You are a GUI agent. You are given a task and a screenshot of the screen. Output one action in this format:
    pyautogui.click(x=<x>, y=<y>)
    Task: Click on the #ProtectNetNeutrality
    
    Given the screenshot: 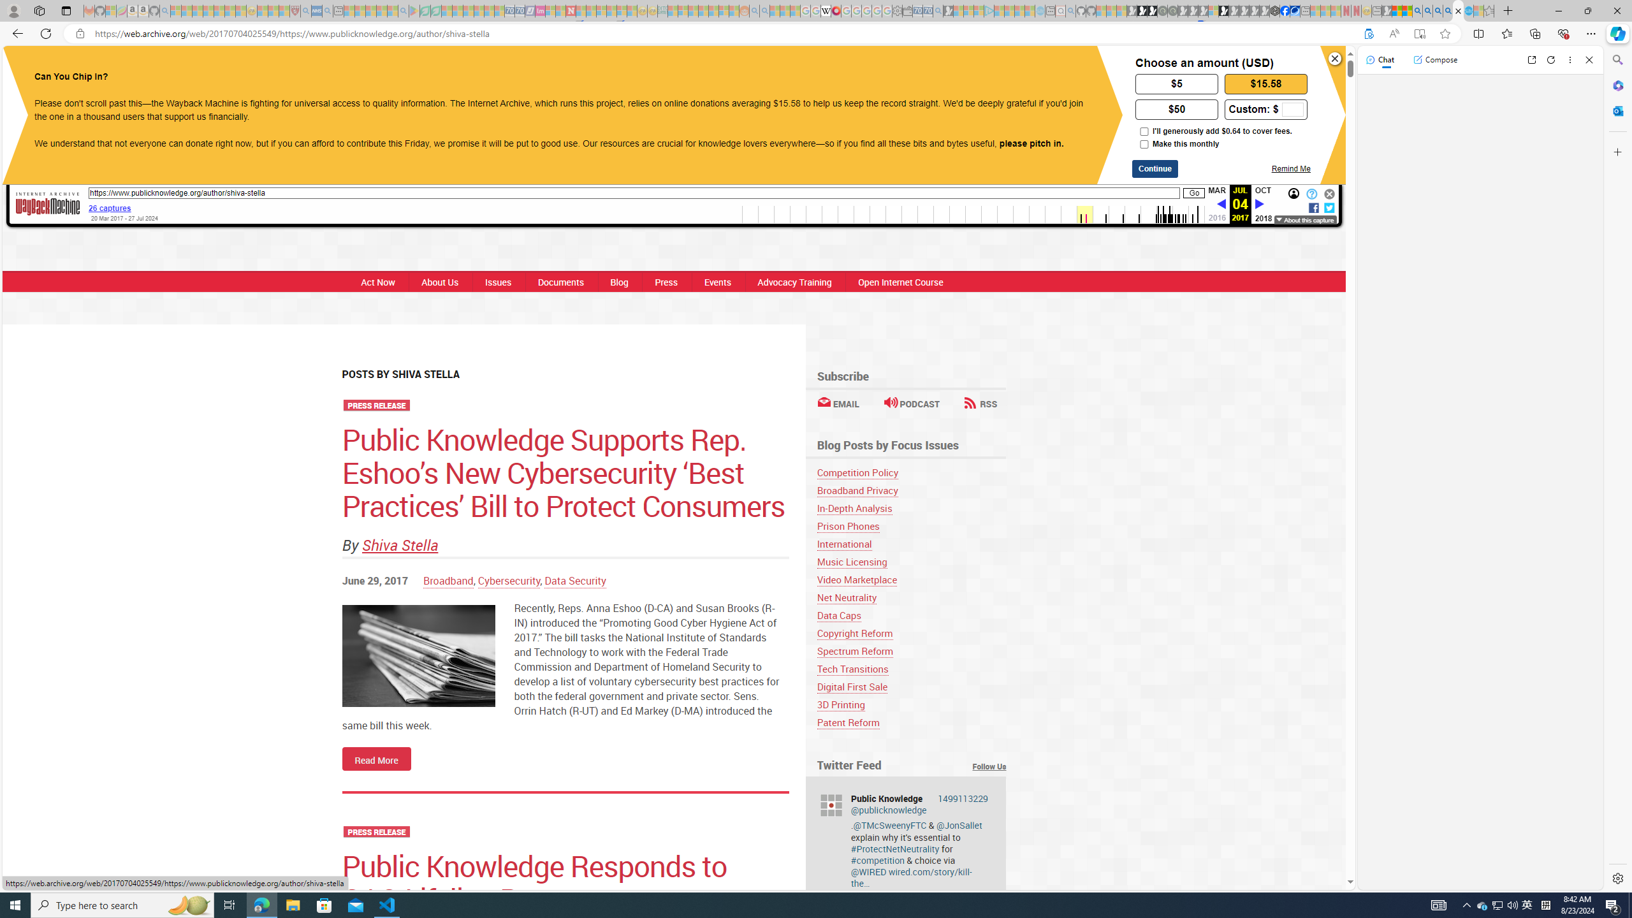 What is the action you would take?
    pyautogui.click(x=895, y=848)
    